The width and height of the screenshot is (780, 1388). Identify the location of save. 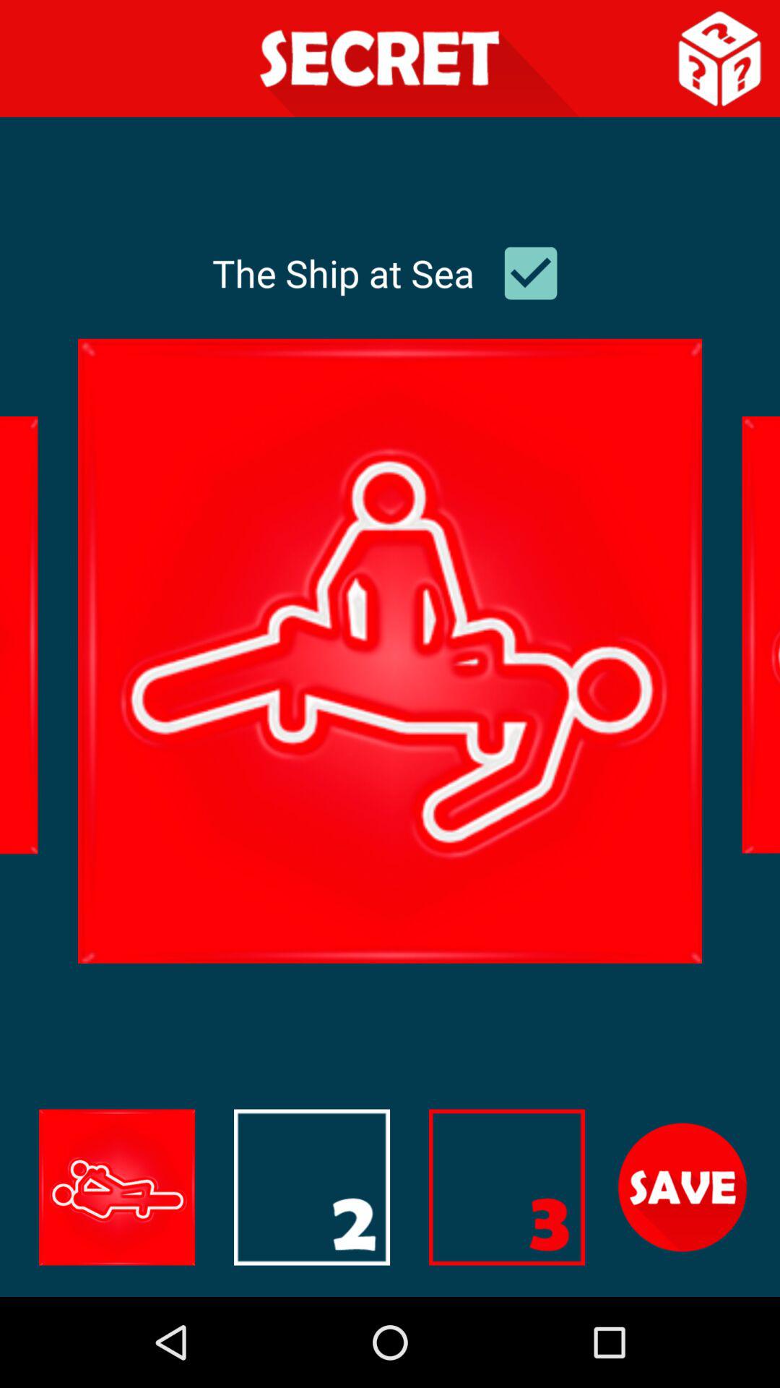
(682, 1187).